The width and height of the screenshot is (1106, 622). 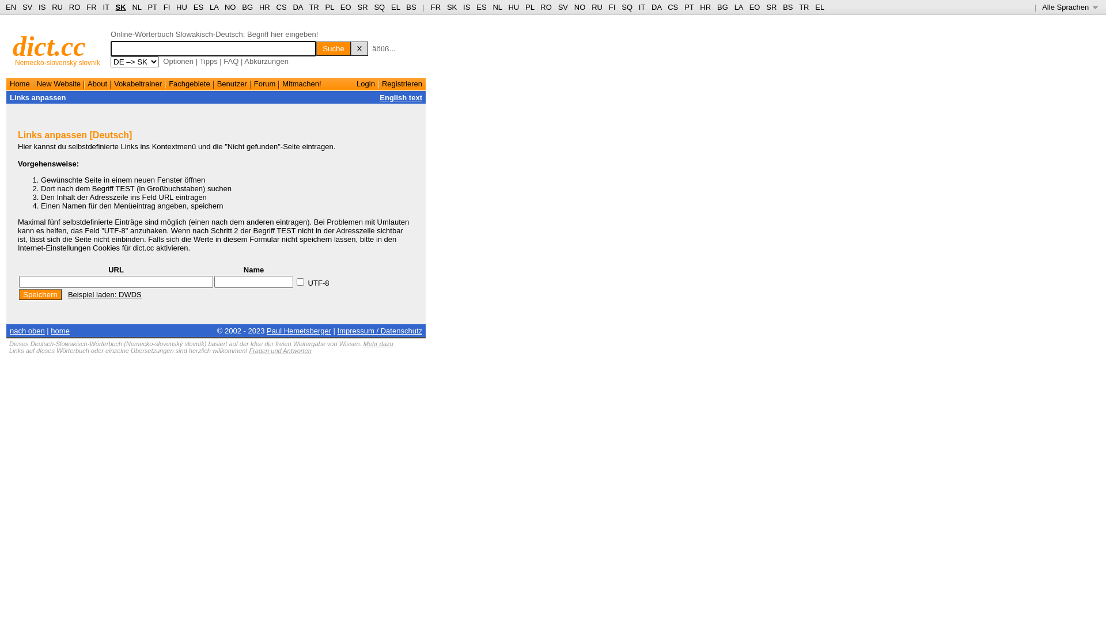 I want to click on Login, so click(x=366, y=84).